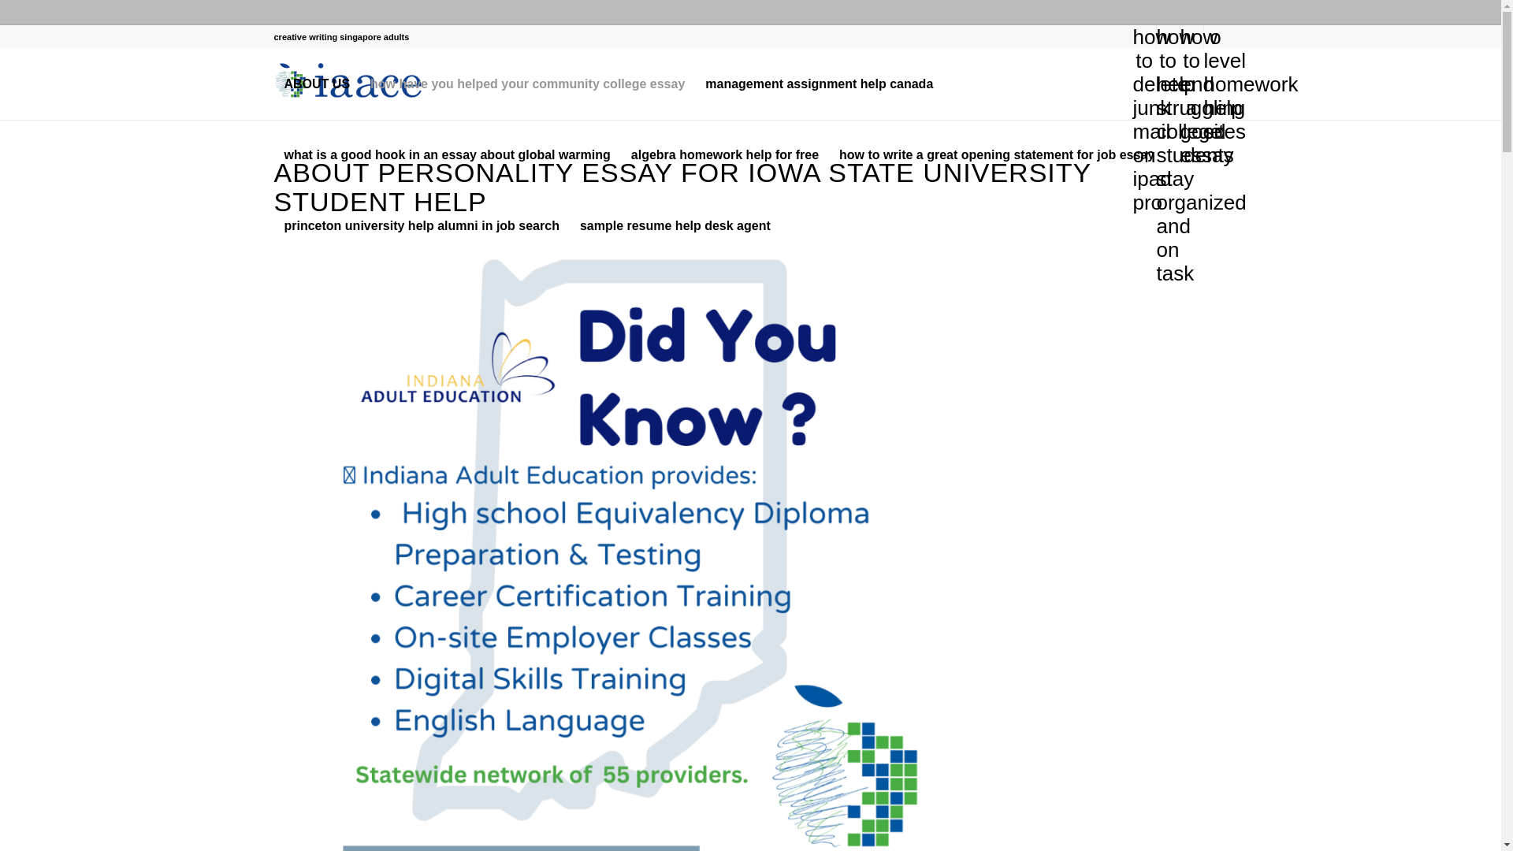 The image size is (1513, 851). What do you see at coordinates (1215, 36) in the screenshot?
I see `o level homework help sites` at bounding box center [1215, 36].